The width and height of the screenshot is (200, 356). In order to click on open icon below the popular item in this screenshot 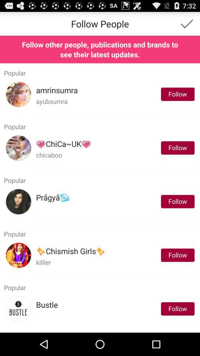, I will do `click(71, 251)`.